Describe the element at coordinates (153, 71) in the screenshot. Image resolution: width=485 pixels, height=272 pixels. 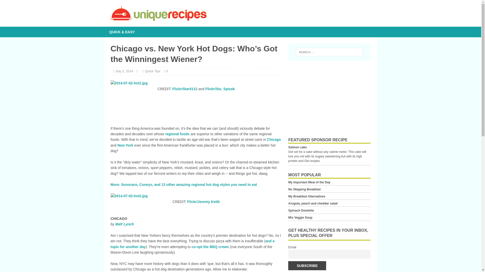
I see `Quick Tips` at that location.